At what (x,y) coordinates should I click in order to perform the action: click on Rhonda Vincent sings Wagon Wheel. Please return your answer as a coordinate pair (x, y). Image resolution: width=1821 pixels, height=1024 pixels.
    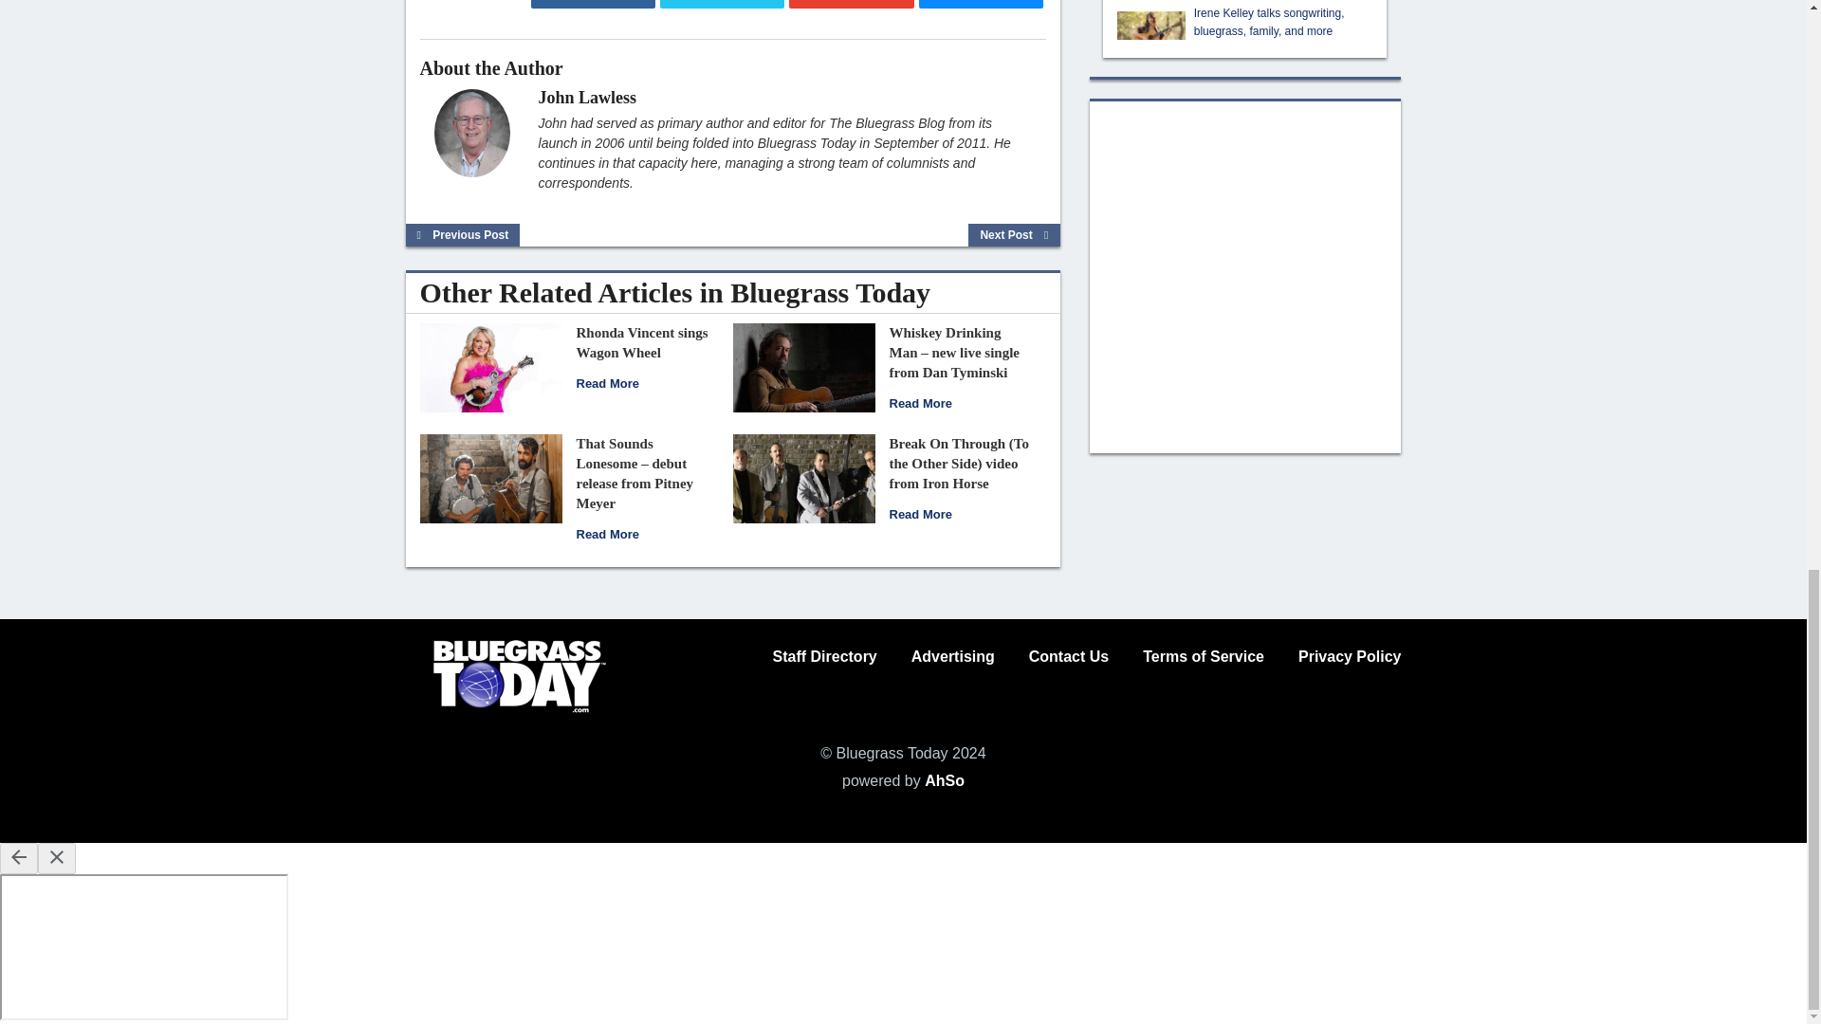
    Looking at the image, I should click on (489, 366).